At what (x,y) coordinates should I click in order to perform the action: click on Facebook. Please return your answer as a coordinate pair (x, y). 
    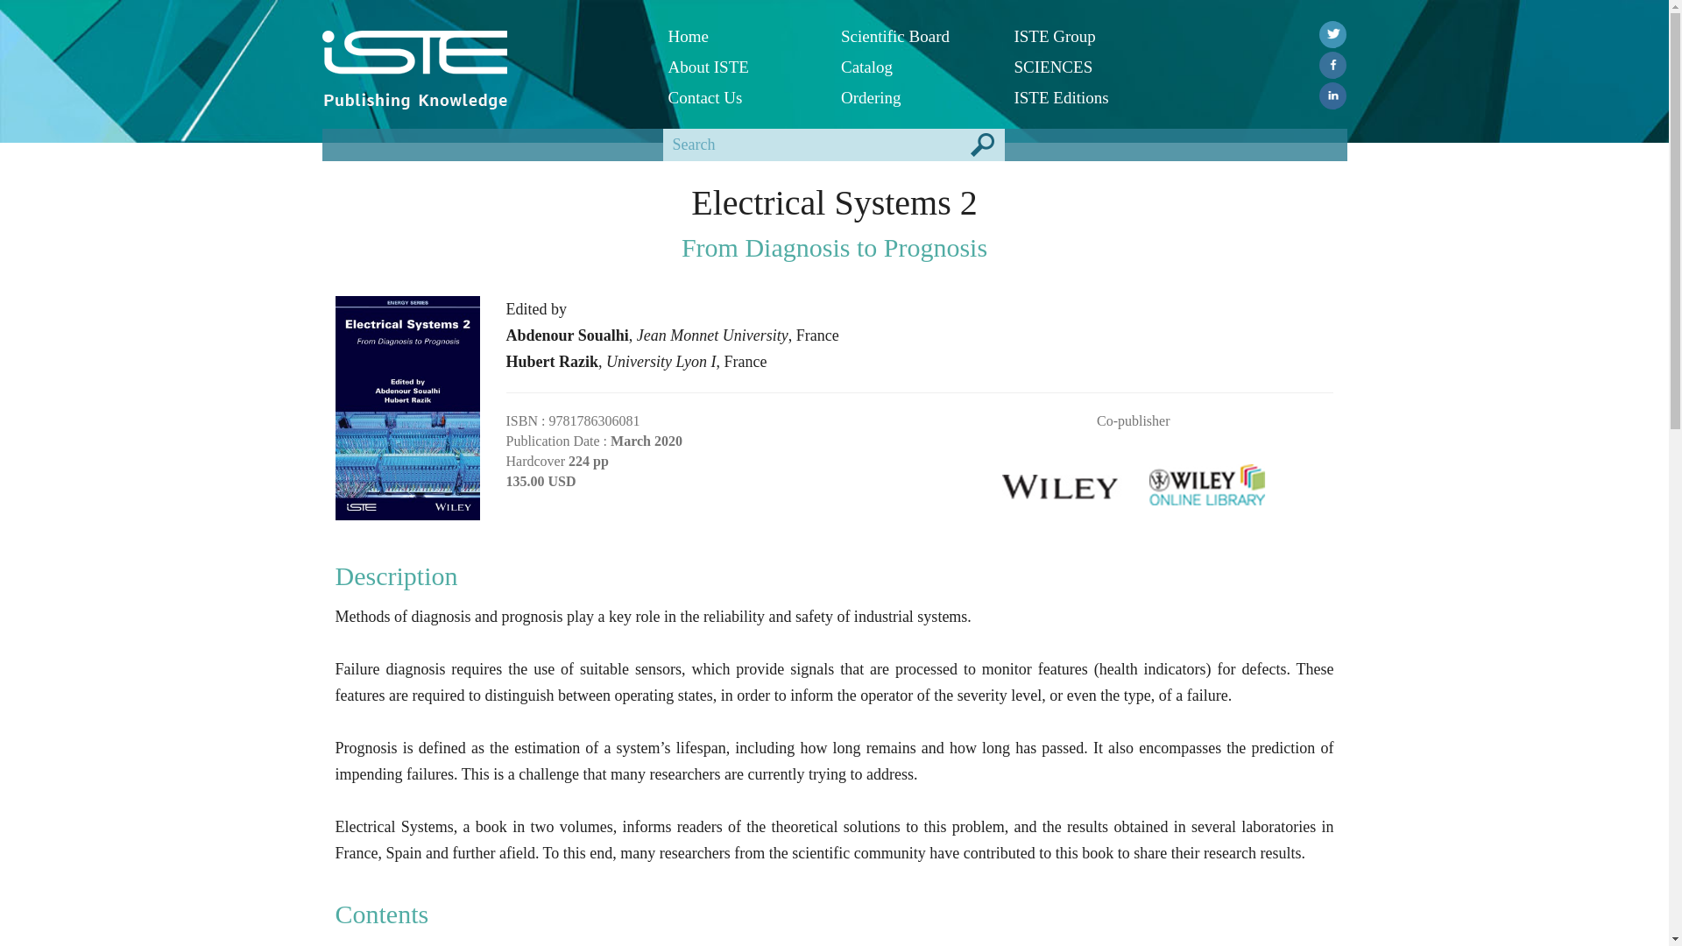
    Looking at the image, I should click on (1332, 65).